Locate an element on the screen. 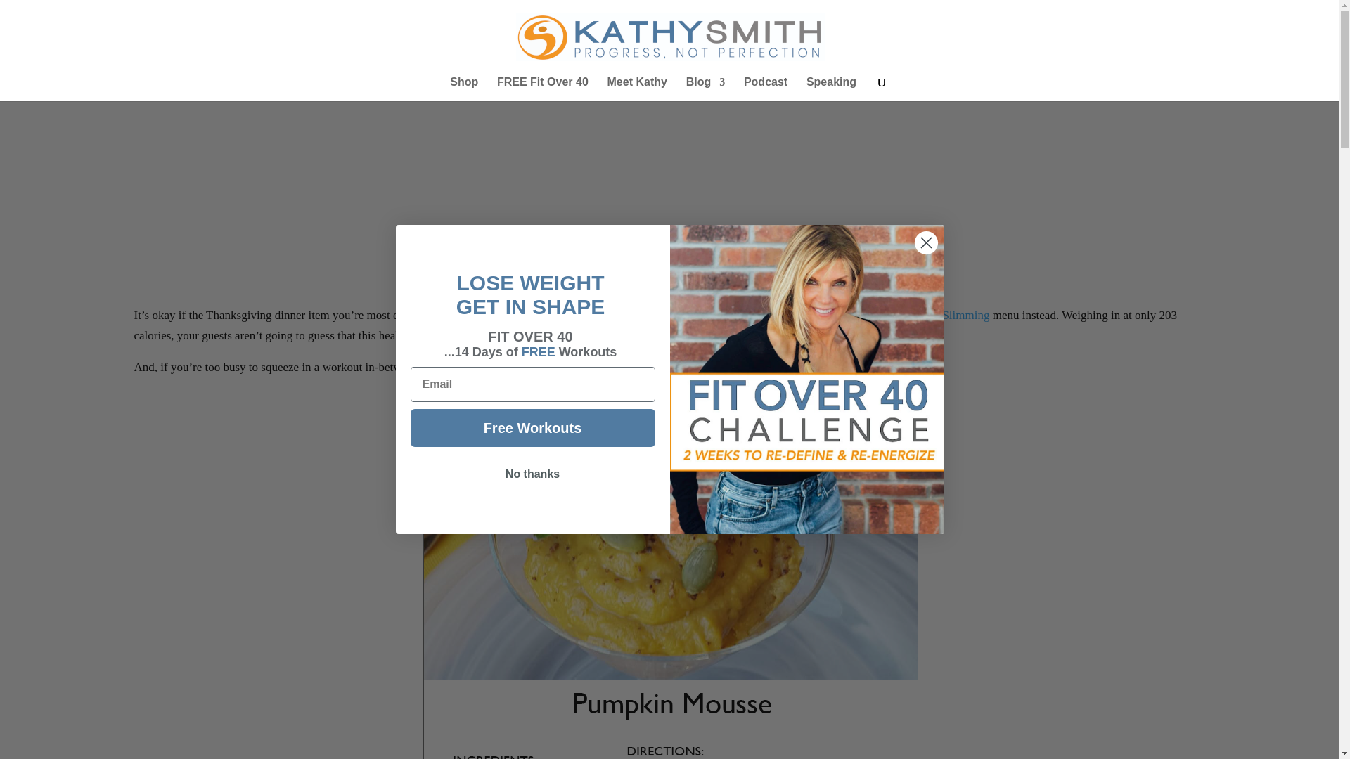 The width and height of the screenshot is (1350, 759). Speaking is located at coordinates (831, 89).